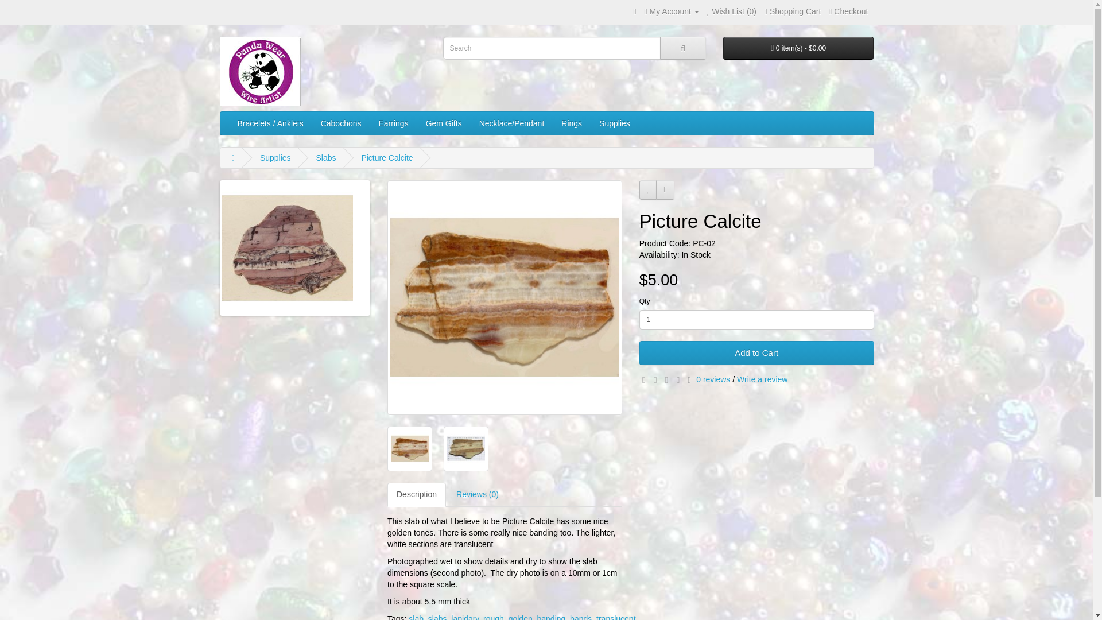 The width and height of the screenshot is (1102, 620). What do you see at coordinates (466, 449) in the screenshot?
I see `Picture Calcite` at bounding box center [466, 449].